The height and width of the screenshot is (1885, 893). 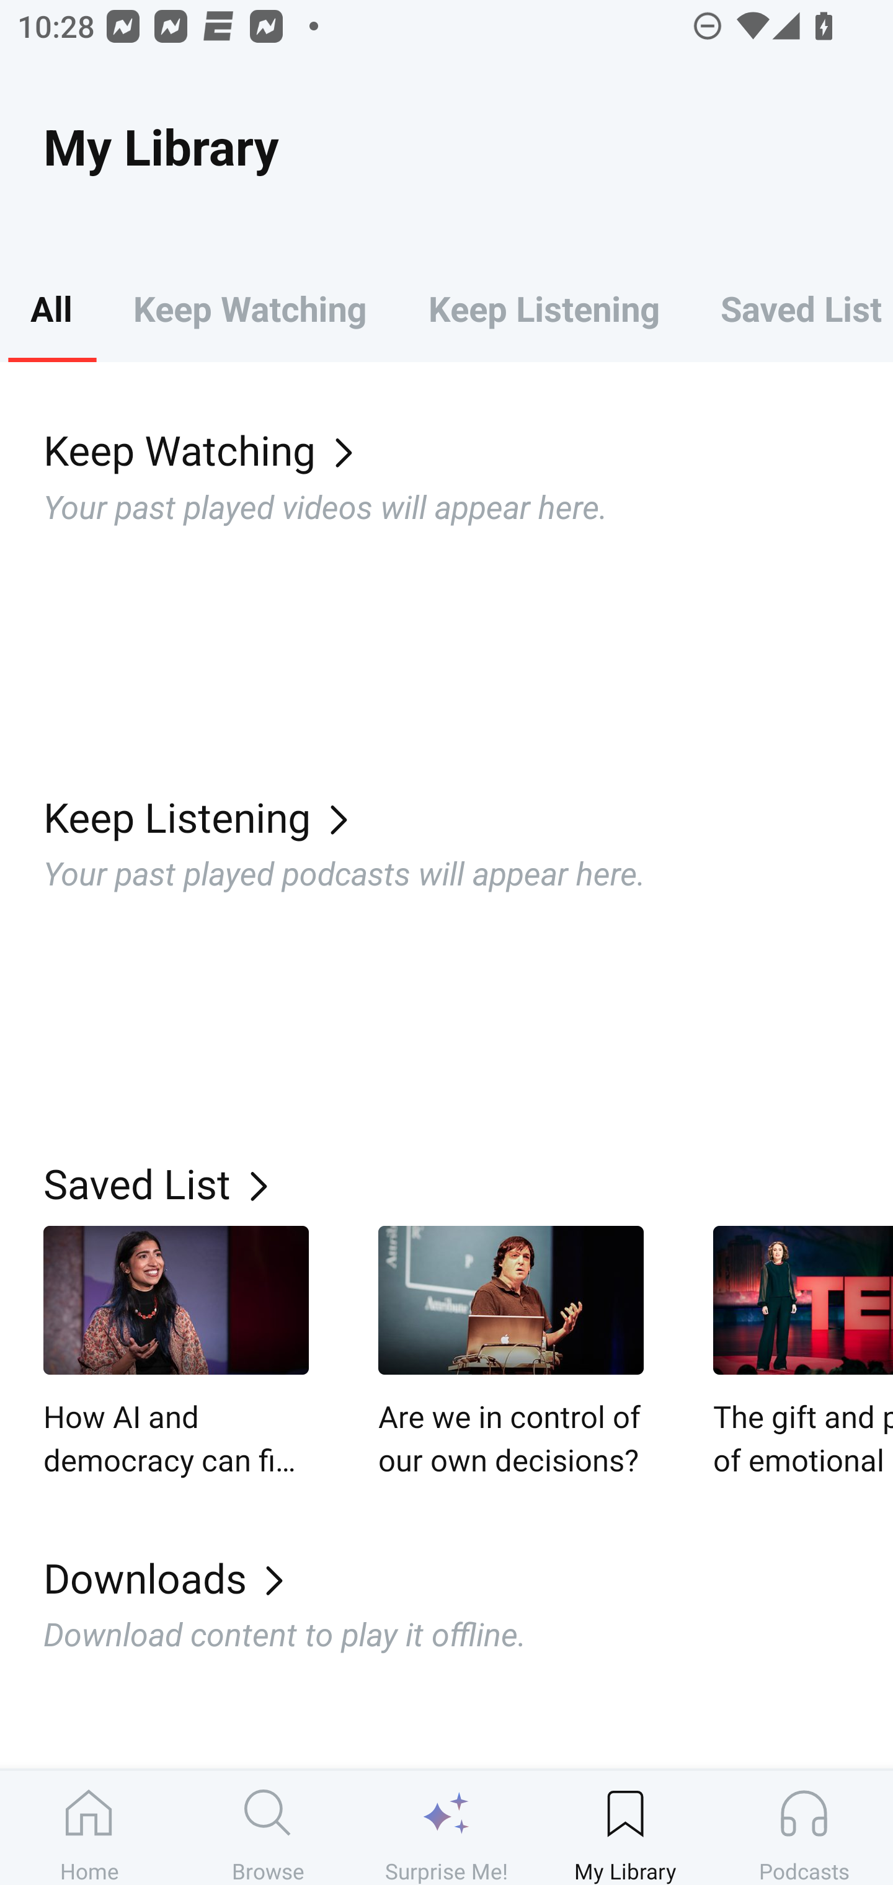 I want to click on Saved List, so click(x=468, y=1182).